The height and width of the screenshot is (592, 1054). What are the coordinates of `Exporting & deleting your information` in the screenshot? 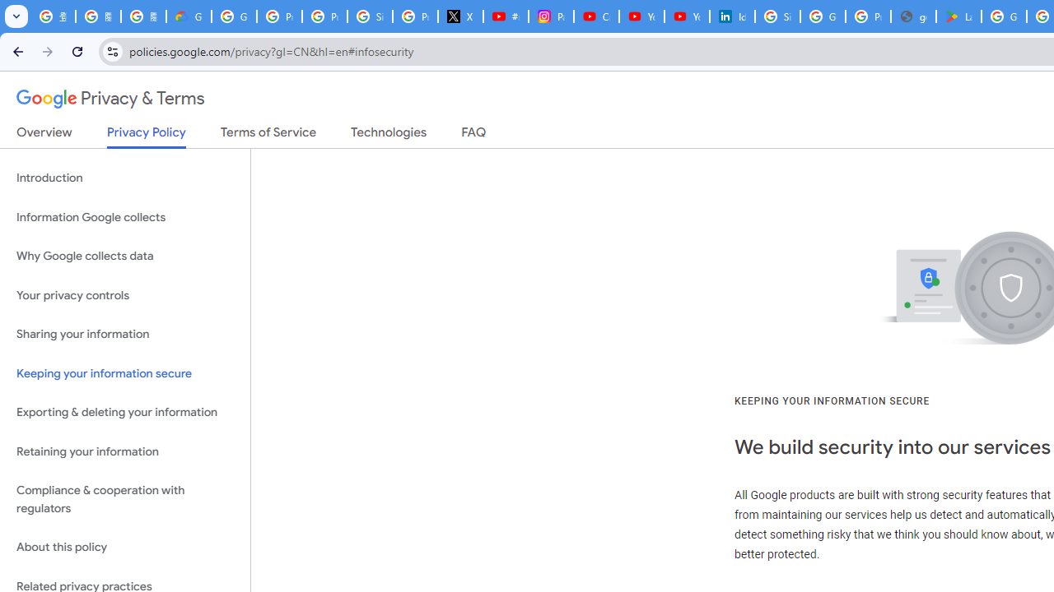 It's located at (125, 413).